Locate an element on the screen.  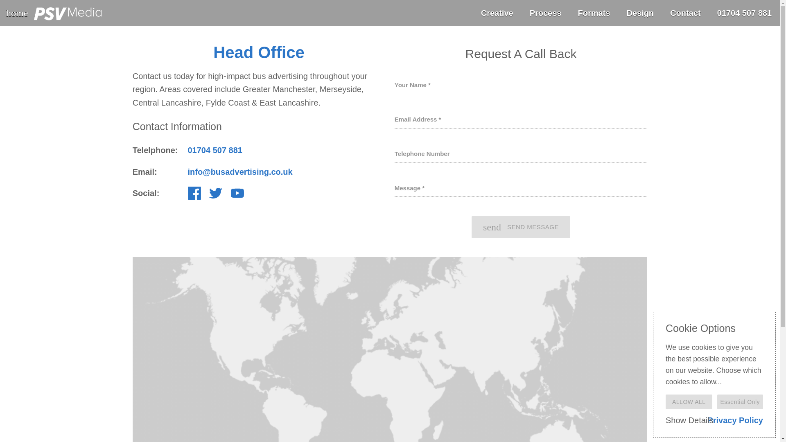
Youtube is located at coordinates (740, 402).